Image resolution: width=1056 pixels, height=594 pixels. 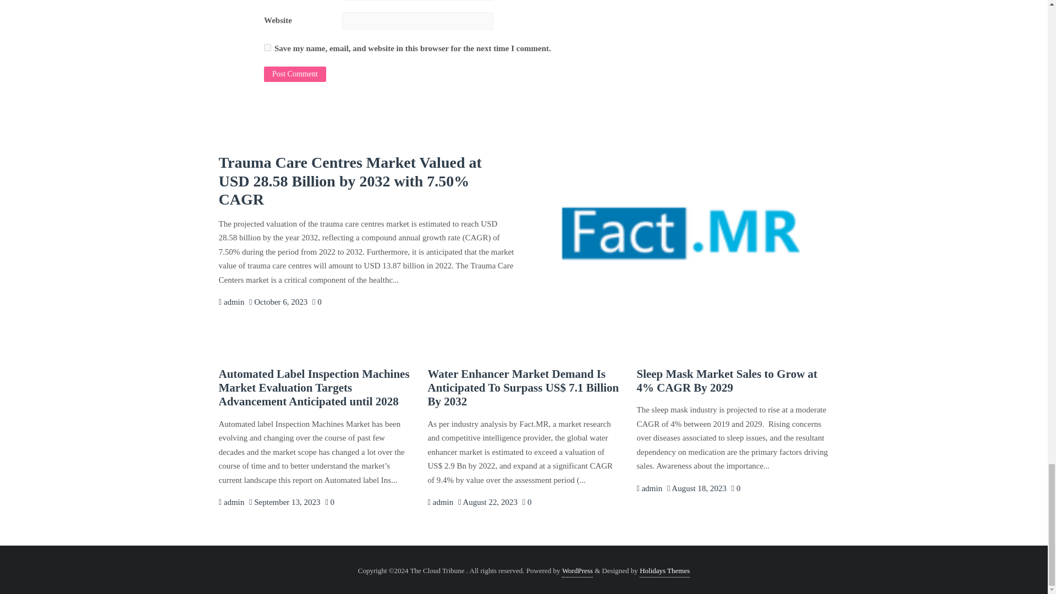 What do you see at coordinates (278, 302) in the screenshot?
I see `October 6, 2023` at bounding box center [278, 302].